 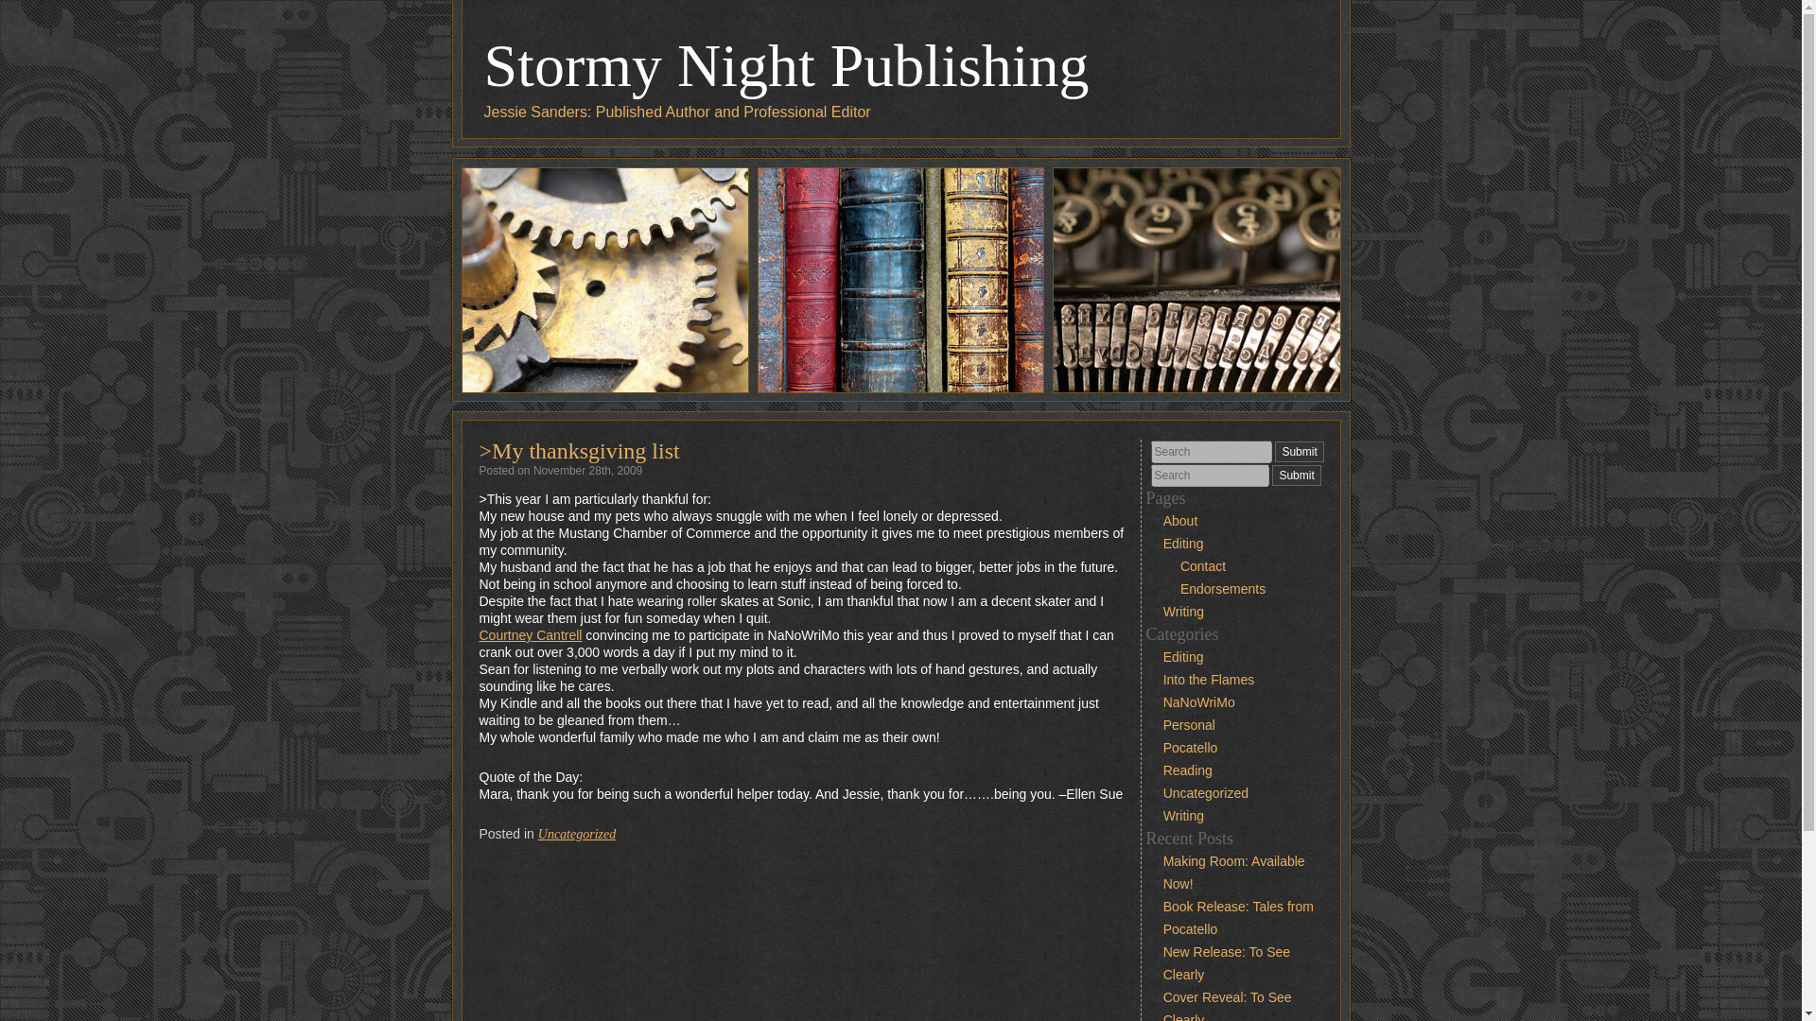 What do you see at coordinates (1206, 792) in the screenshot?
I see `Uncategorized` at bounding box center [1206, 792].